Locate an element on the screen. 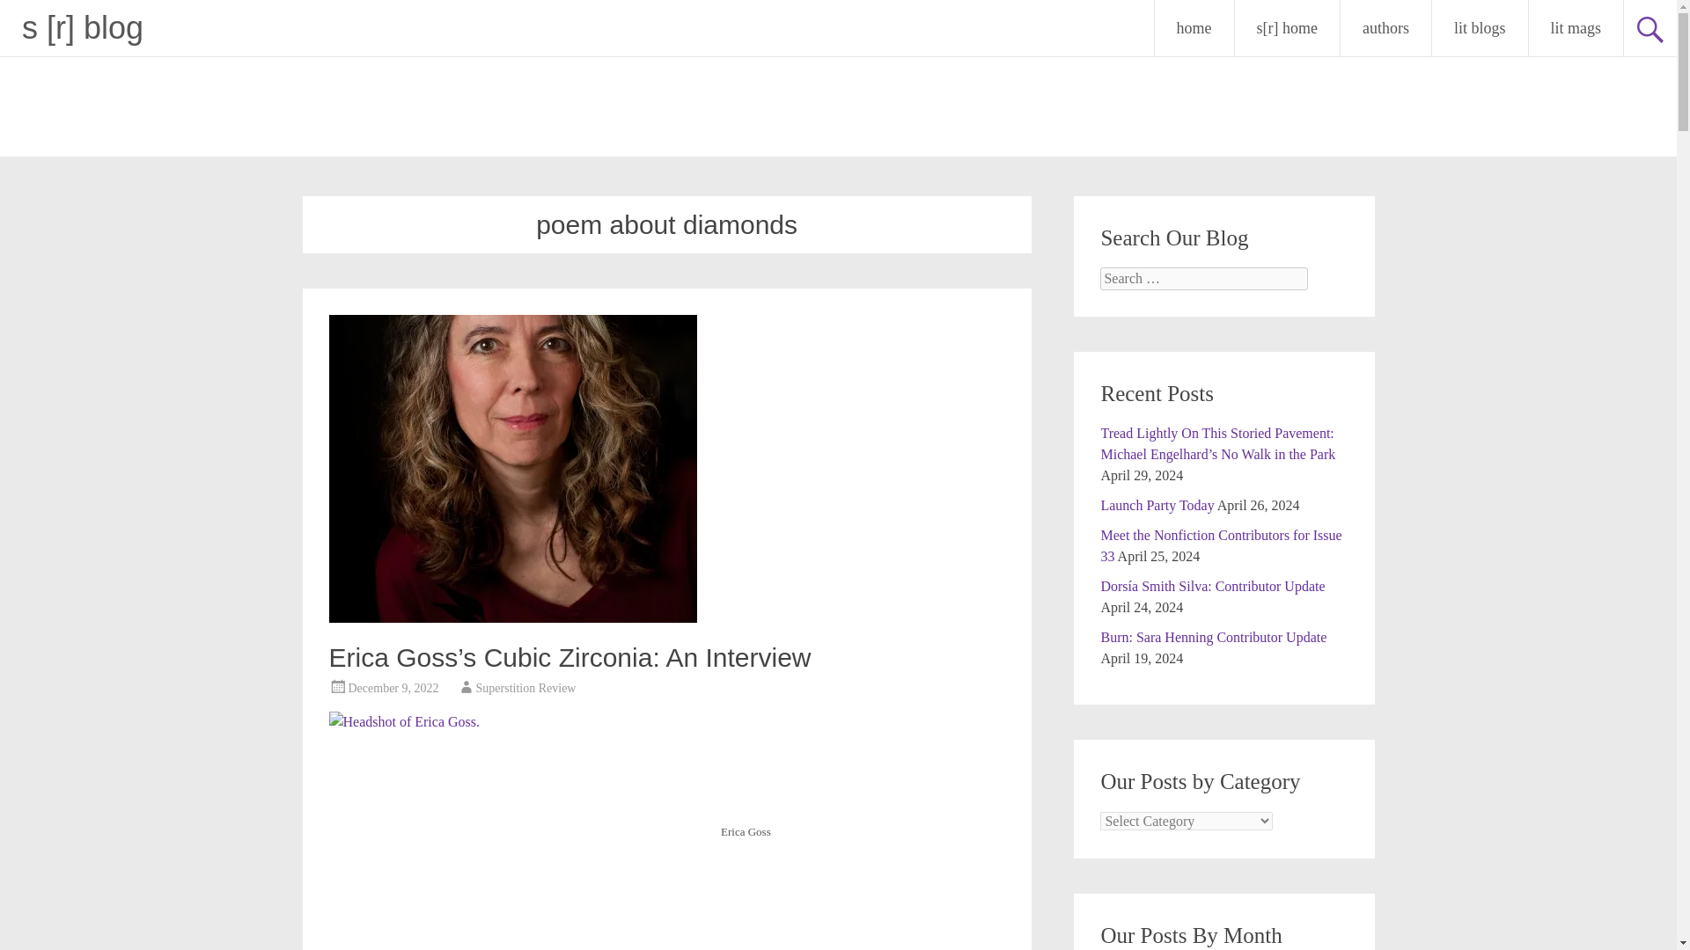 This screenshot has width=1690, height=950. Launch Party Today is located at coordinates (1157, 505).